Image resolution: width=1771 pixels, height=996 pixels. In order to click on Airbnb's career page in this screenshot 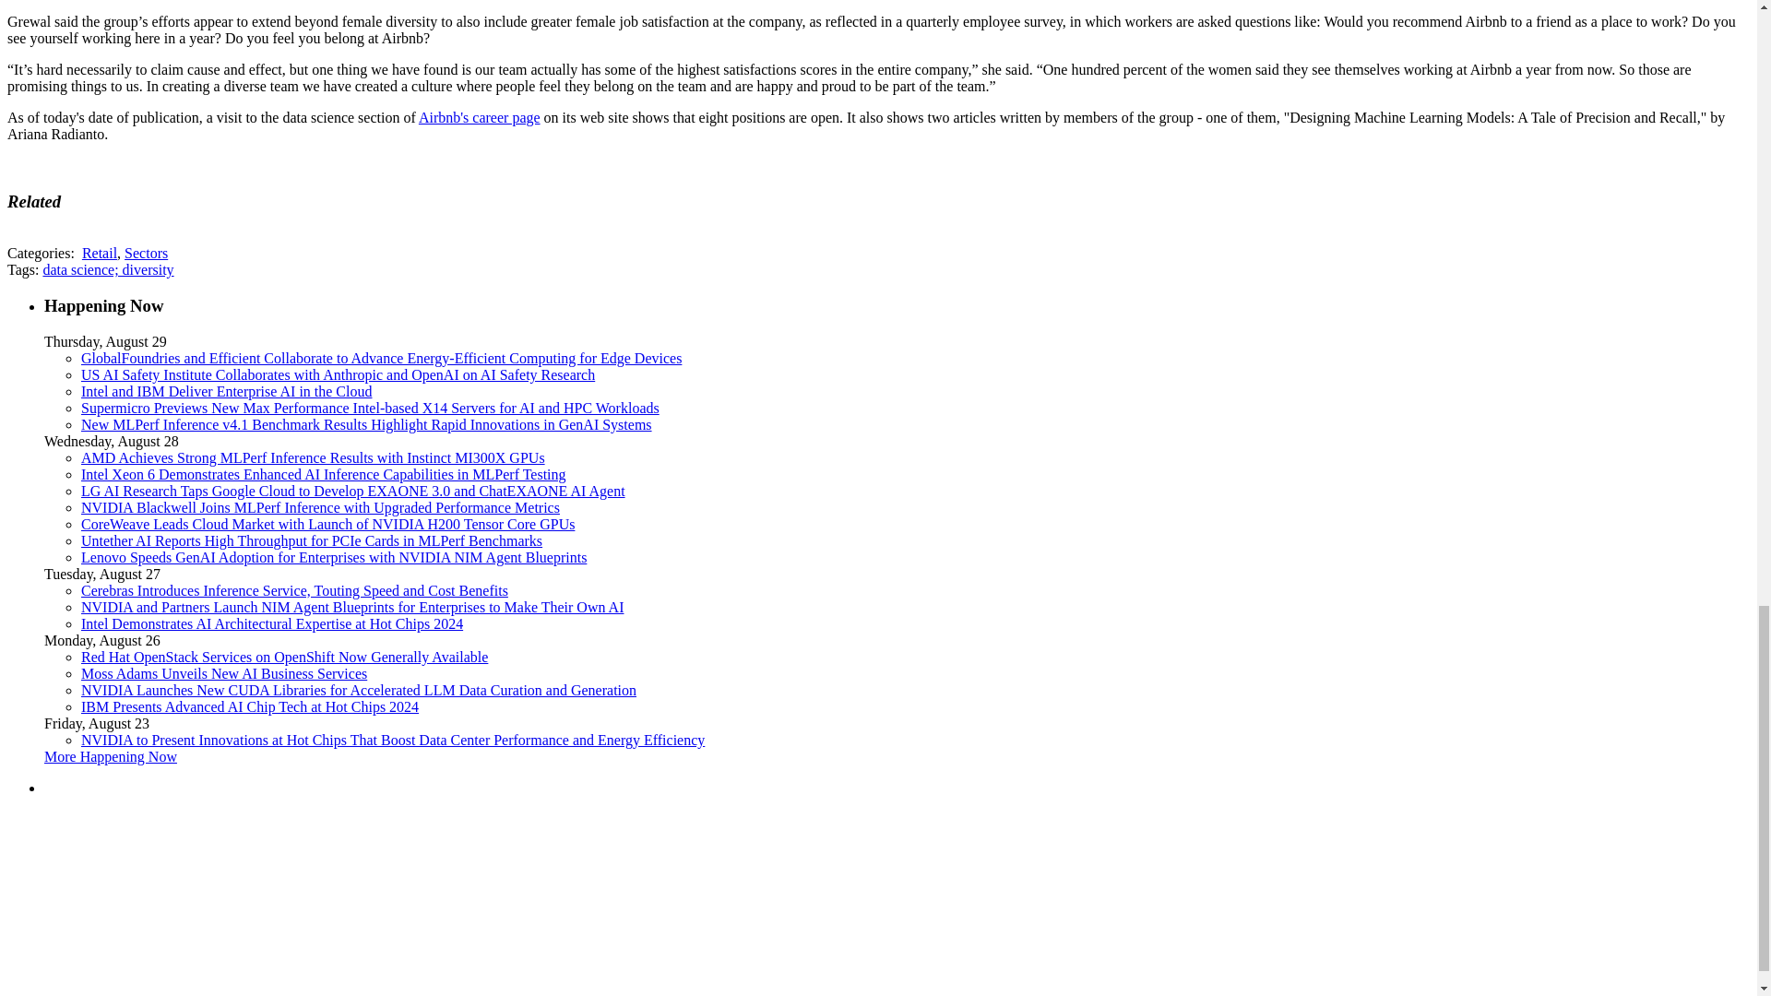, I will do `click(479, 117)`.